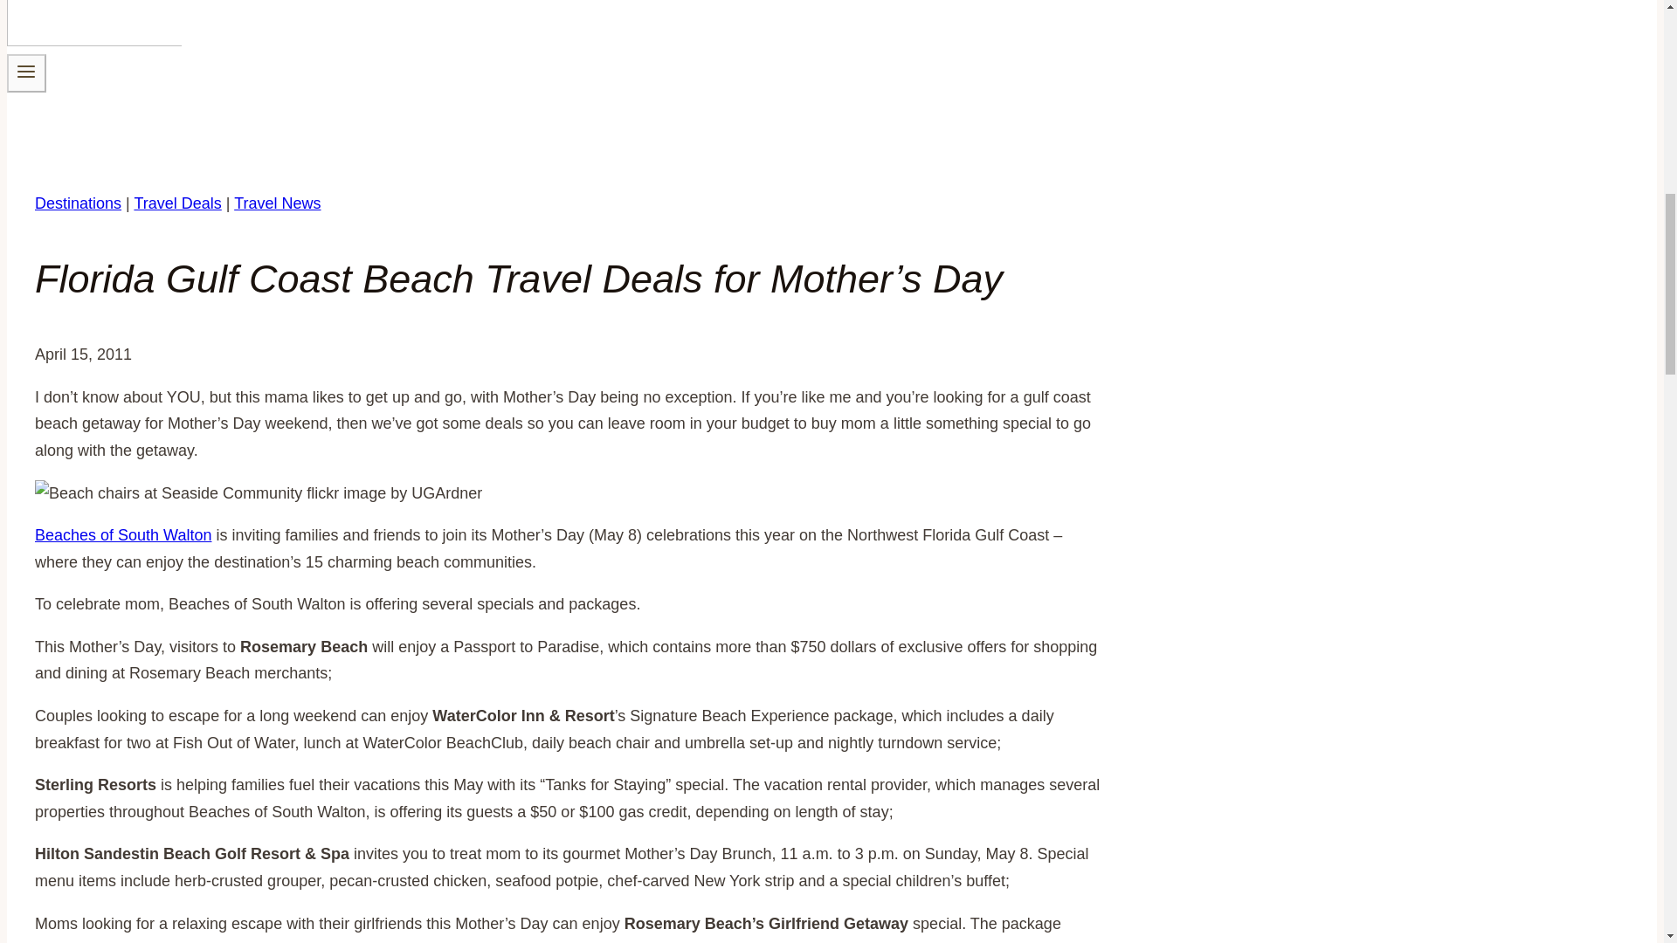  Describe the element at coordinates (26, 72) in the screenshot. I see `TOGGLE MENU` at that location.